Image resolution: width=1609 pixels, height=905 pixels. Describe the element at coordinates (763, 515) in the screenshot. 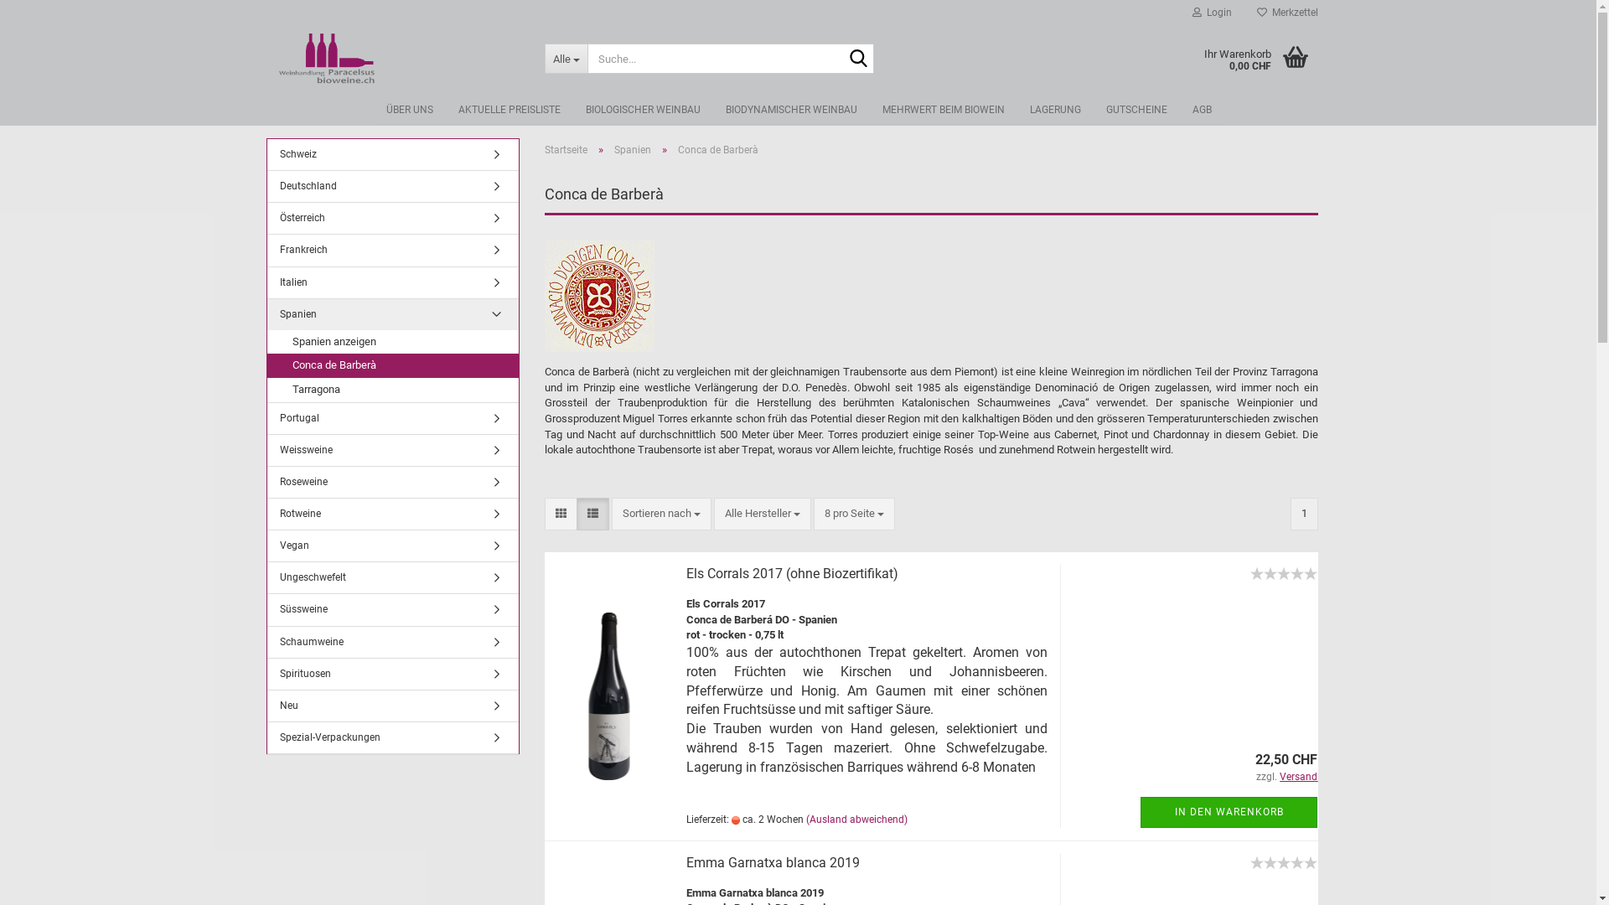

I see `Alle Hersteller` at that location.